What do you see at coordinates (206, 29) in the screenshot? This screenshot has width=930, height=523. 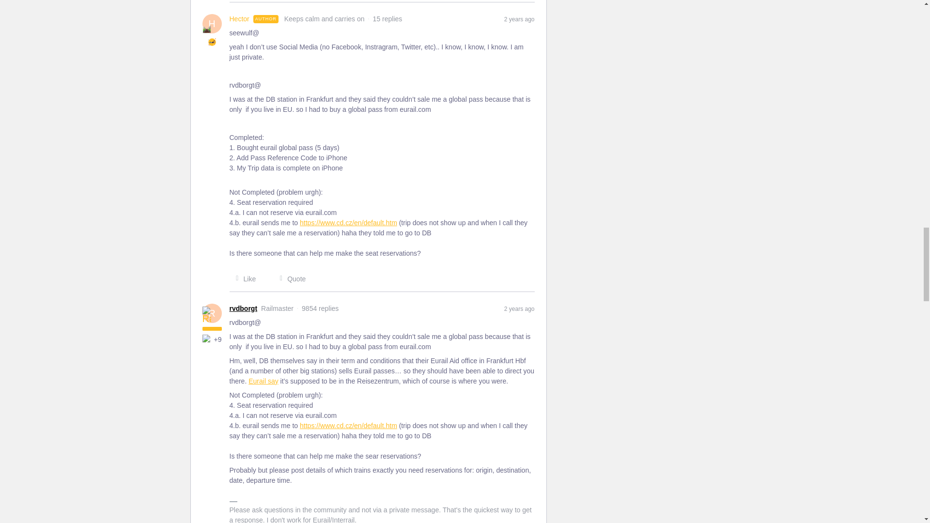 I see `Keeps calm and carries on` at bounding box center [206, 29].